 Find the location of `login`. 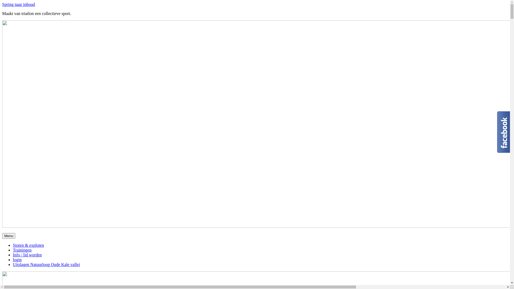

login is located at coordinates (17, 260).